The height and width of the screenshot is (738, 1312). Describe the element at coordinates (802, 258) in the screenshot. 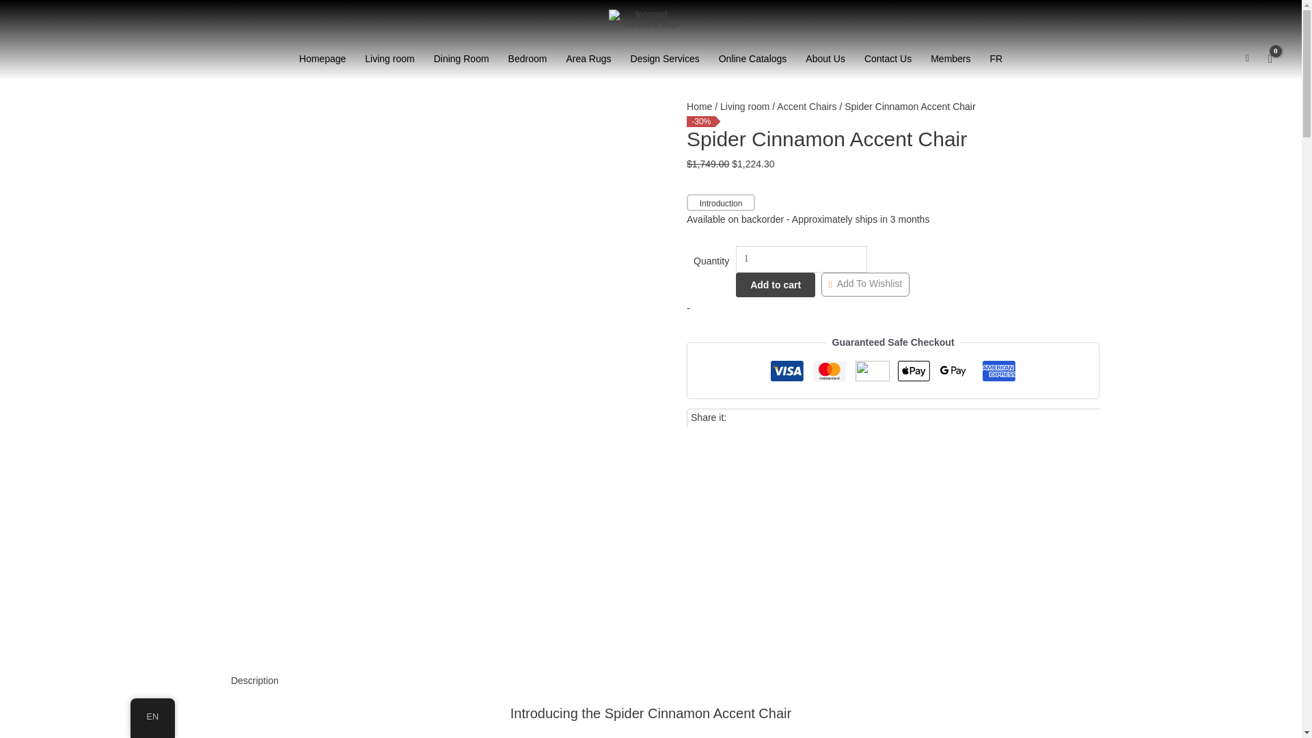

I see `1` at that location.